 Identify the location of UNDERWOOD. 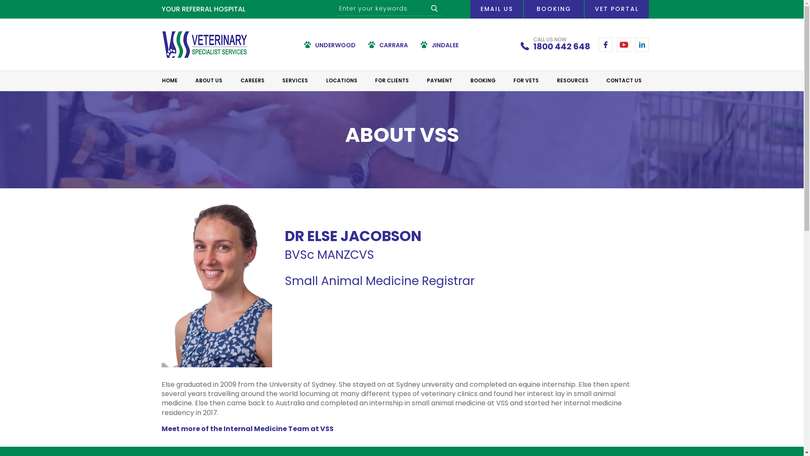
(330, 46).